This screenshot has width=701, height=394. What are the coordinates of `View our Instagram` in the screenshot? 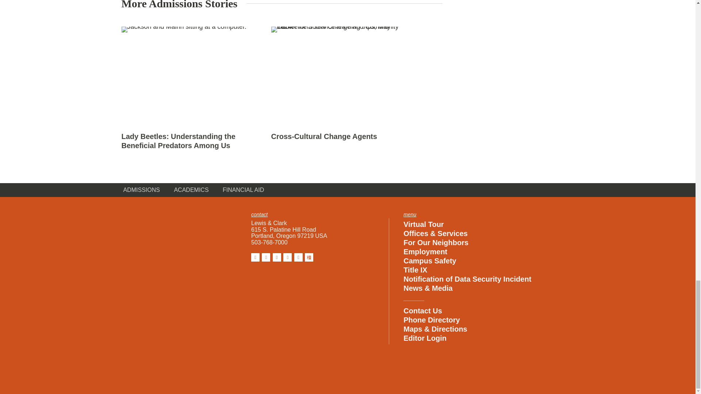 It's located at (266, 258).